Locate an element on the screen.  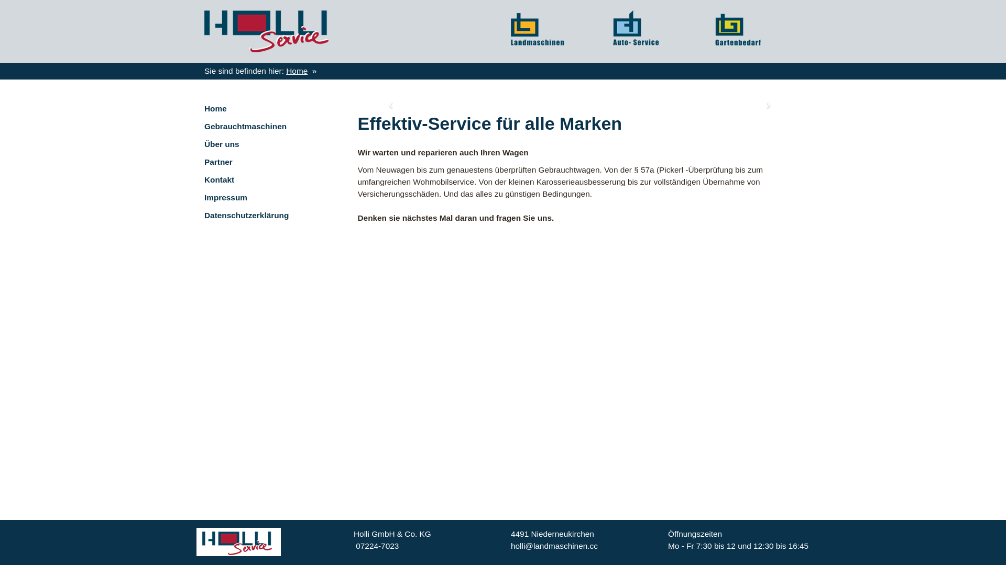
Gebrauchtmaschinen is located at coordinates (274, 127).